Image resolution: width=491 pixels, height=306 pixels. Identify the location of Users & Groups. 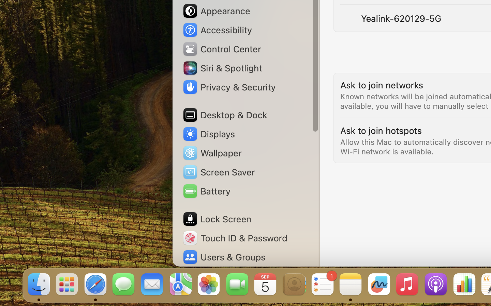
(224, 257).